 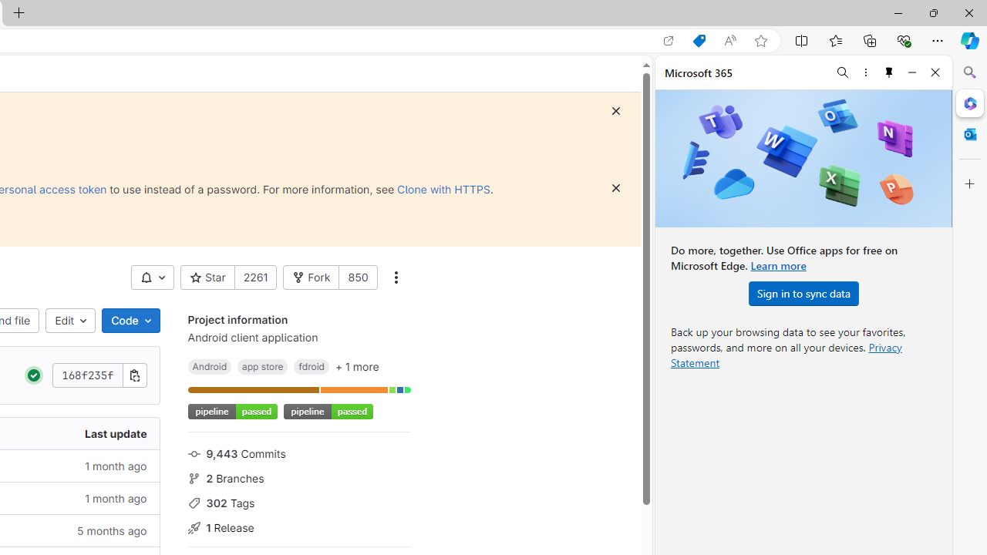 I want to click on 2 Branches, so click(x=299, y=477).